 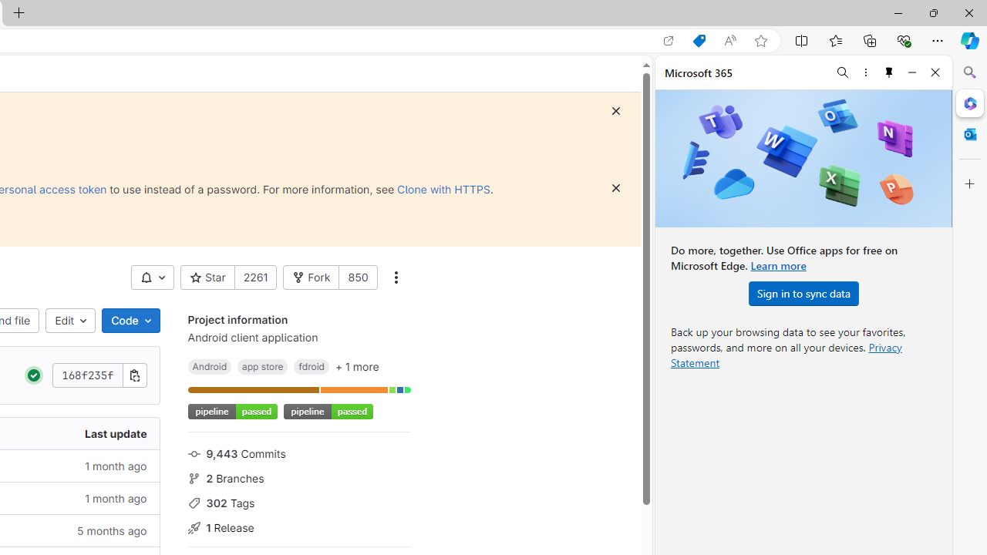 I want to click on 2 Branches, so click(x=299, y=477).